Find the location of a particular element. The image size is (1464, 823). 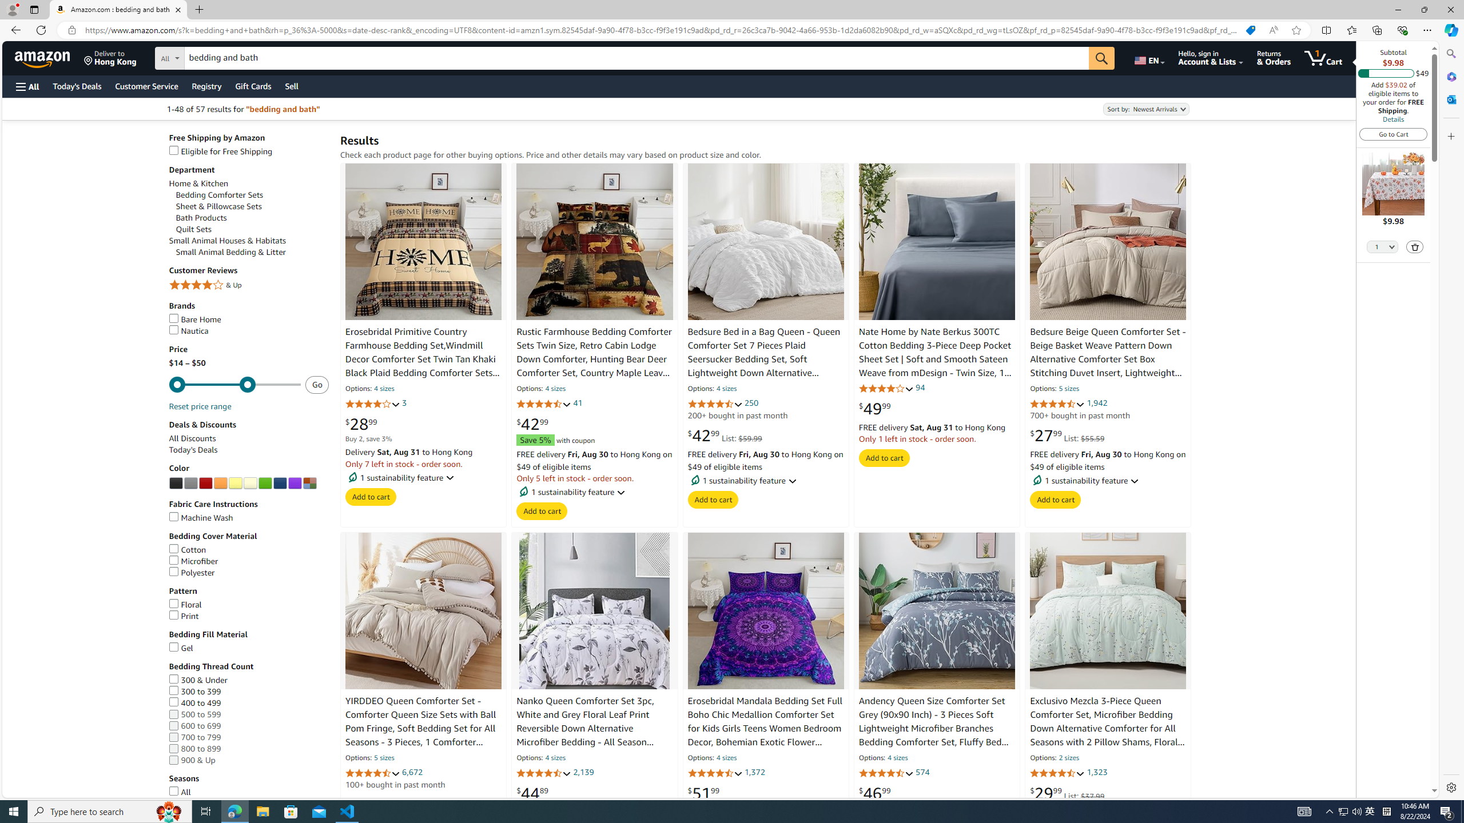

Sheet & Pillowcase Sets is located at coordinates (218, 206).